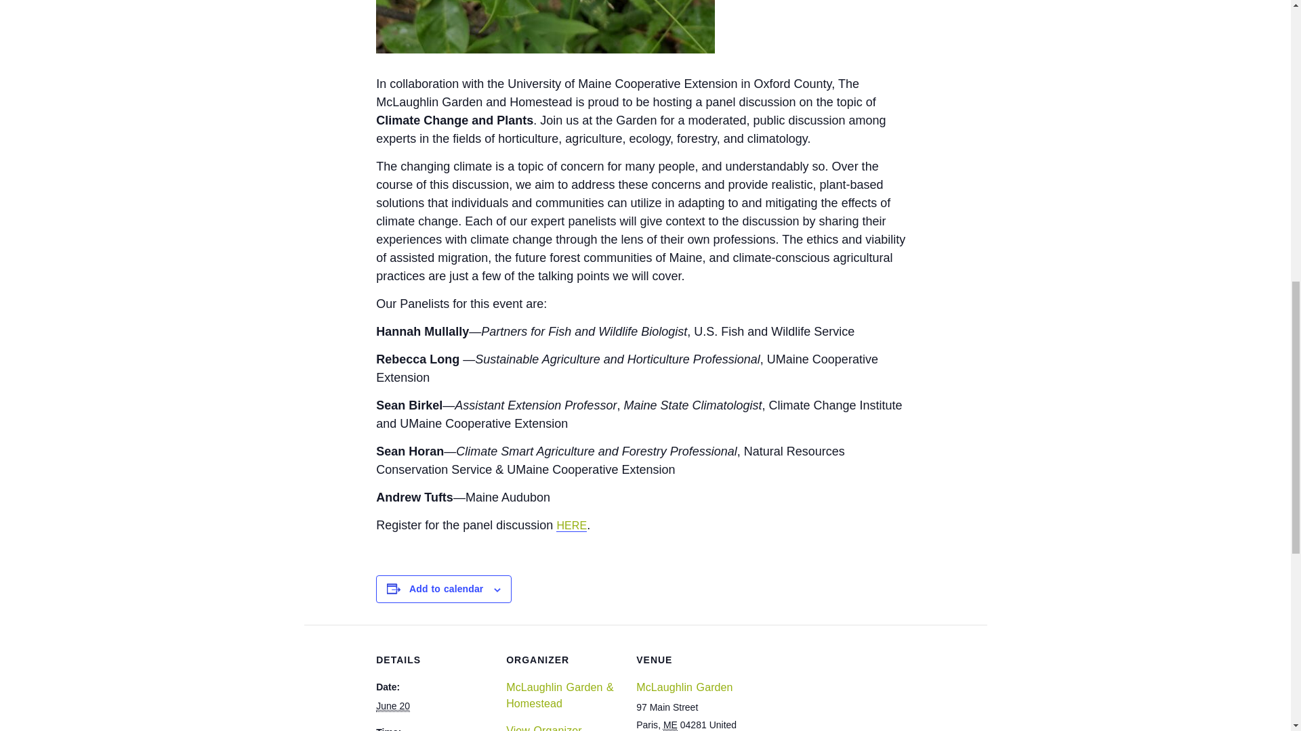  What do you see at coordinates (671, 725) in the screenshot?
I see `Maine` at bounding box center [671, 725].